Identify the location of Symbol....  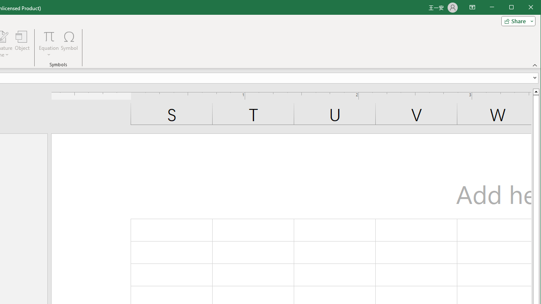
(69, 44).